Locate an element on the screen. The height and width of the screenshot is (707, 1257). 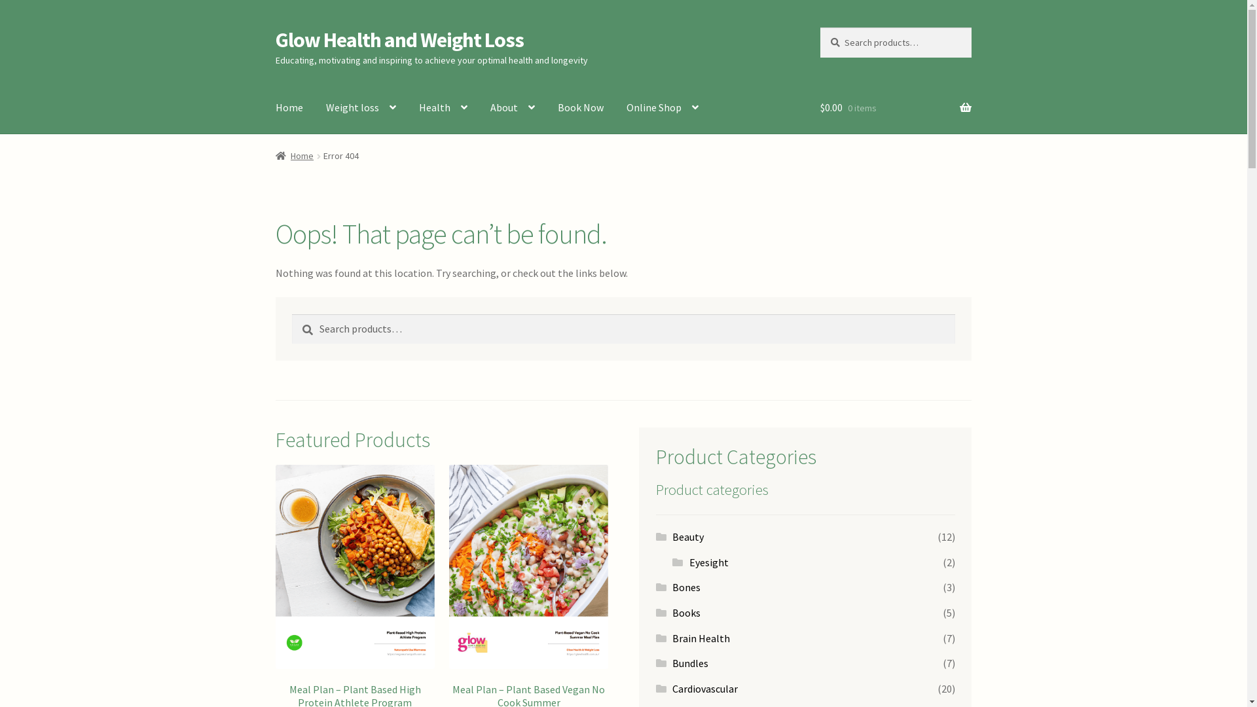
Cardiovascular is located at coordinates (705, 689).